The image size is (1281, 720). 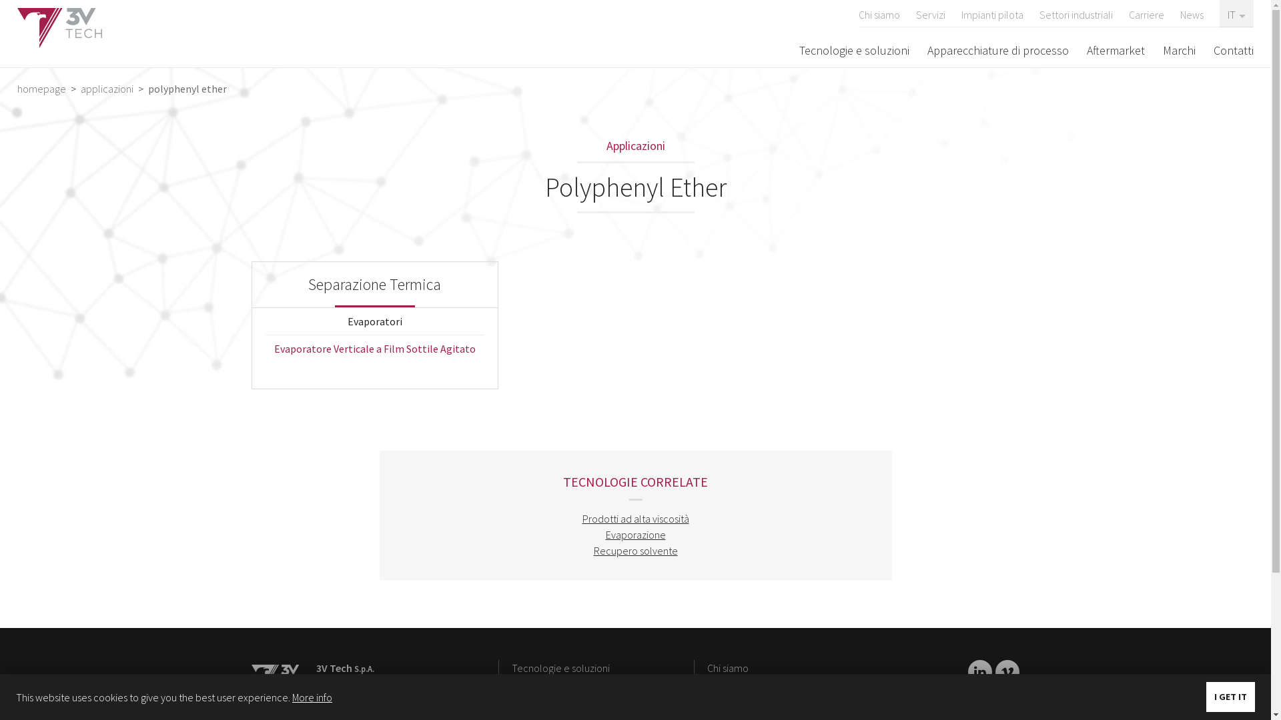 What do you see at coordinates (526, 700) in the screenshot?
I see `Servizi` at bounding box center [526, 700].